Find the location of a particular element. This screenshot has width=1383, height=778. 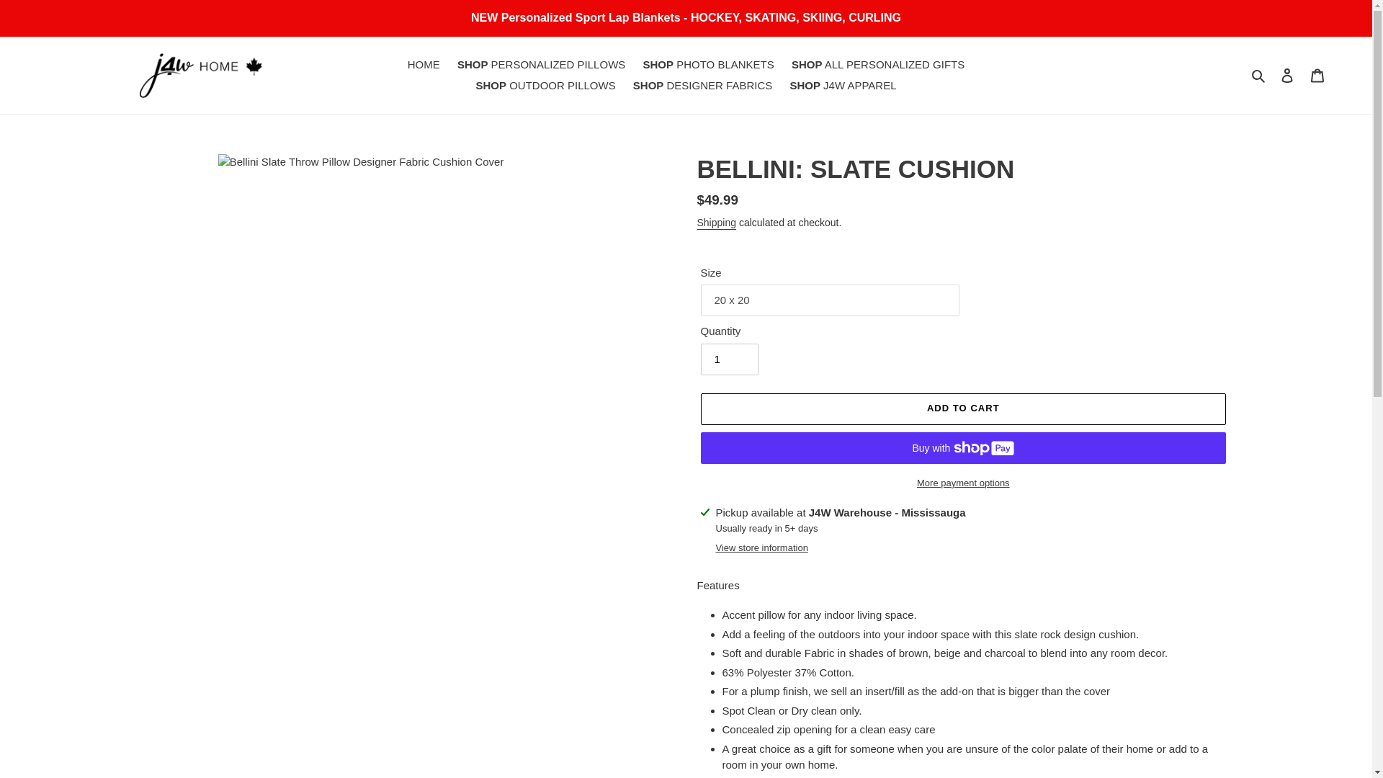

Cart is located at coordinates (1317, 75).